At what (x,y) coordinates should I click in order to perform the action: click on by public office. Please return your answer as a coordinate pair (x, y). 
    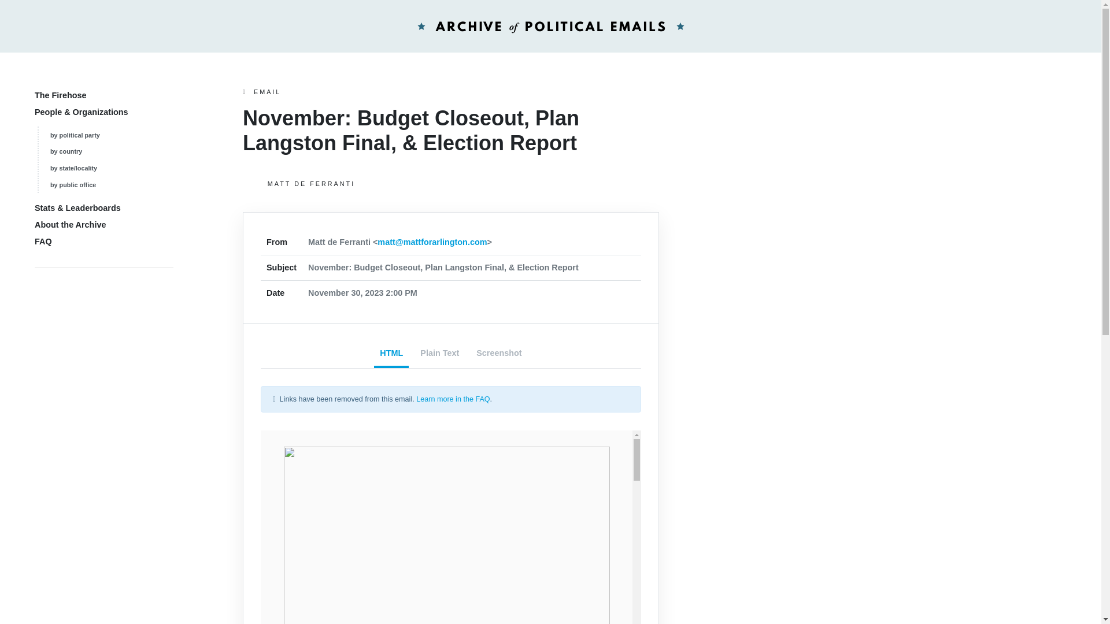
    Looking at the image, I should click on (73, 185).